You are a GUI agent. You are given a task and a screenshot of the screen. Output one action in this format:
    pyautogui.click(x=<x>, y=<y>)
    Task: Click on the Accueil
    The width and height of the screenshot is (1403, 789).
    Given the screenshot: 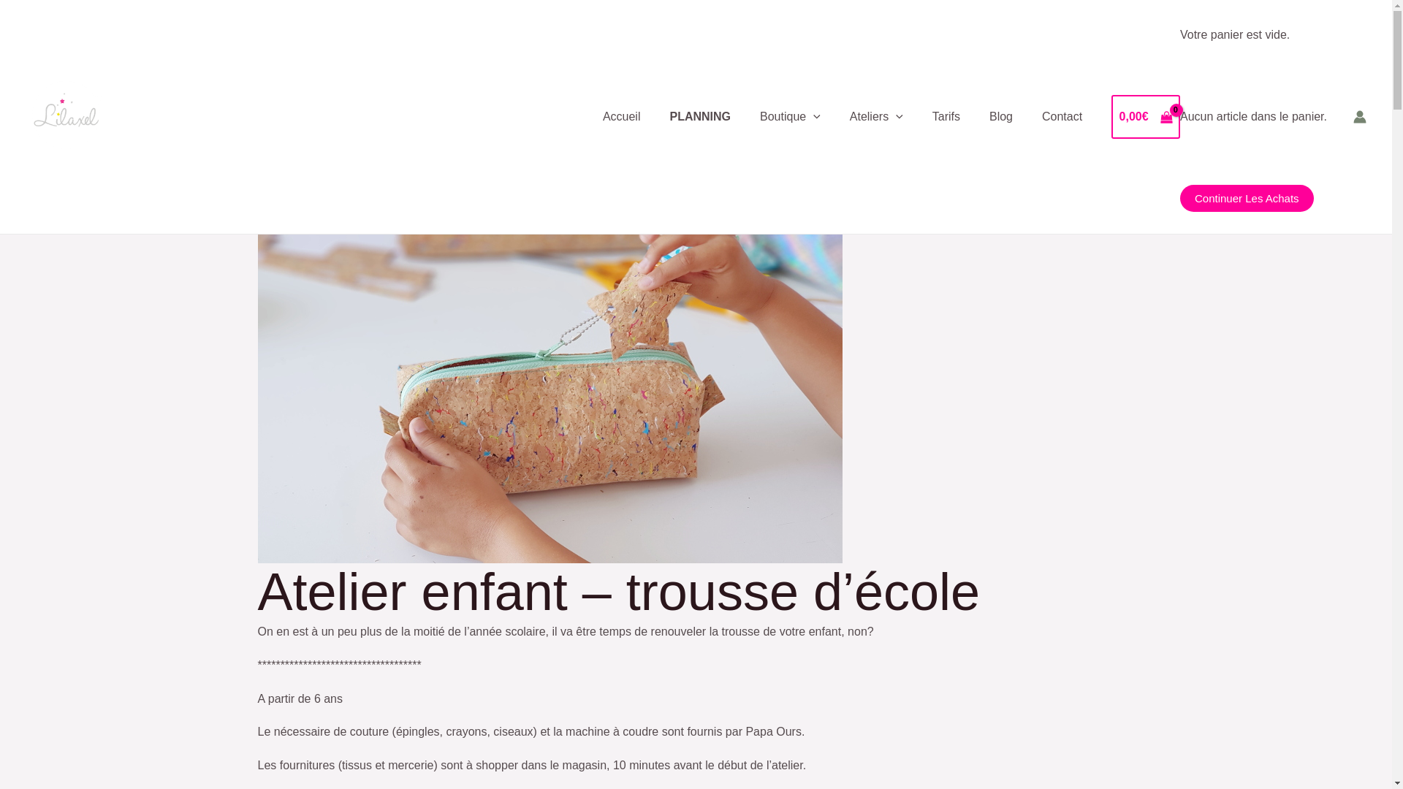 What is the action you would take?
    pyautogui.click(x=622, y=117)
    